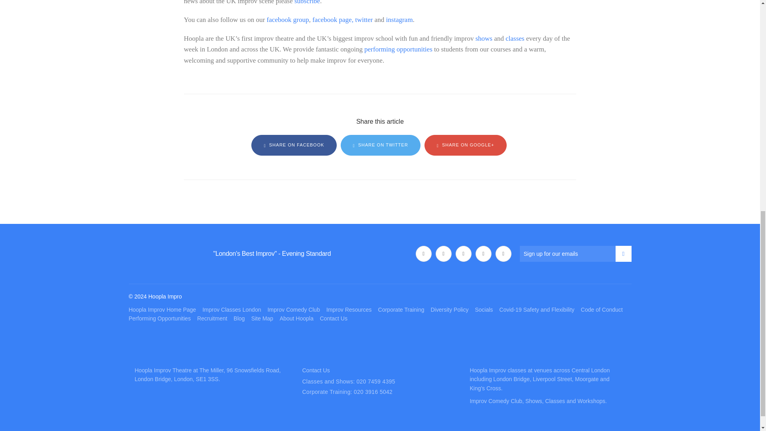 This screenshot has width=766, height=431. What do you see at coordinates (155, 253) in the screenshot?
I see `Hoopla Impro` at bounding box center [155, 253].